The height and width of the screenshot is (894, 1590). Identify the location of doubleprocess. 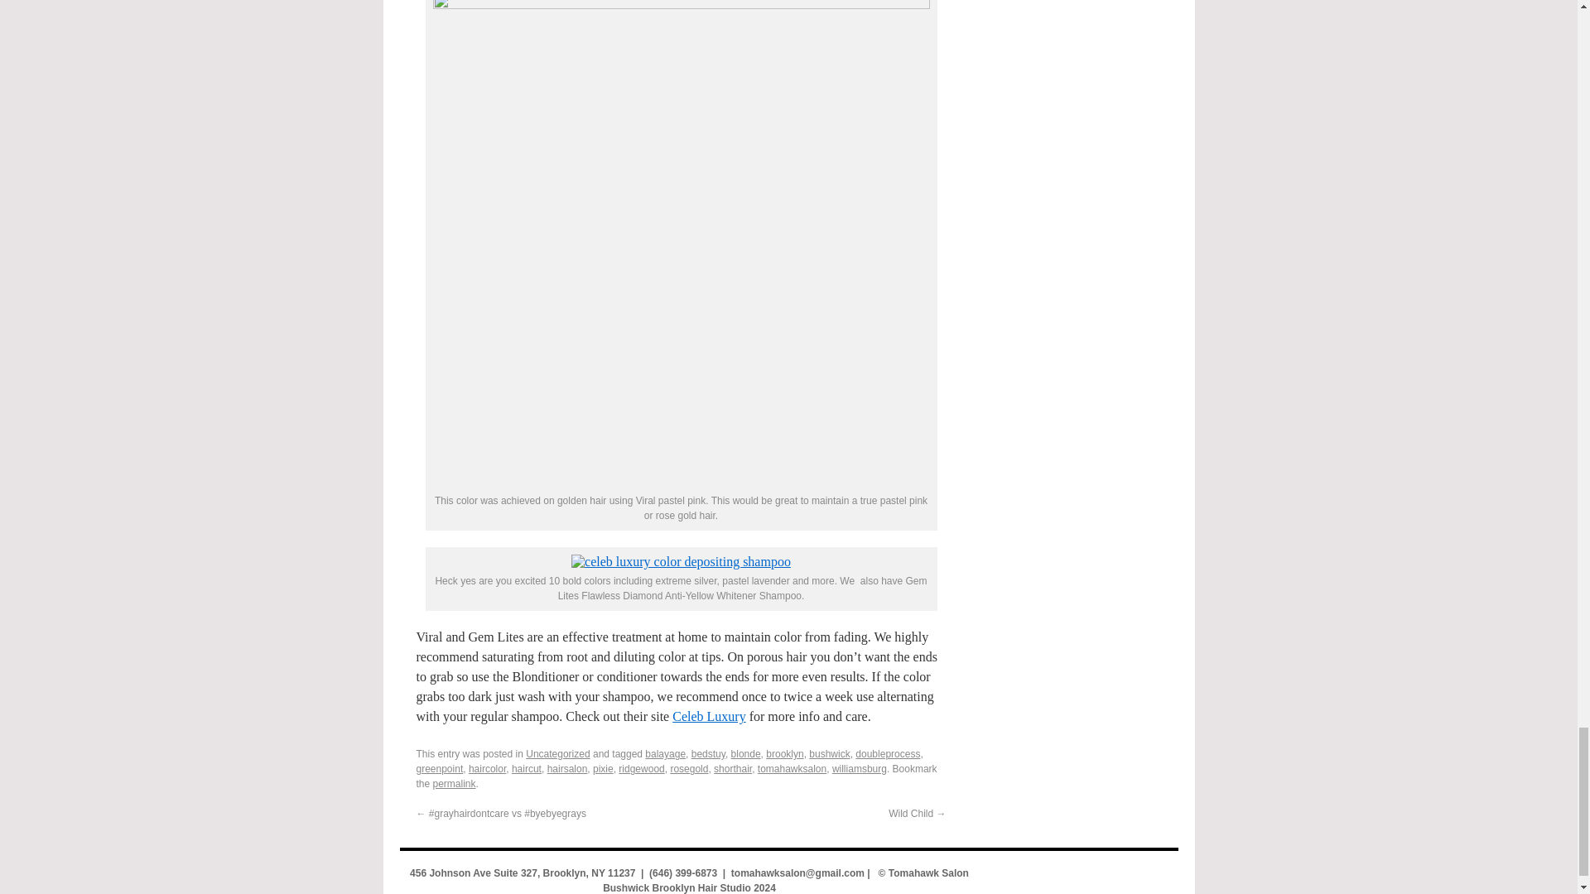
(888, 753).